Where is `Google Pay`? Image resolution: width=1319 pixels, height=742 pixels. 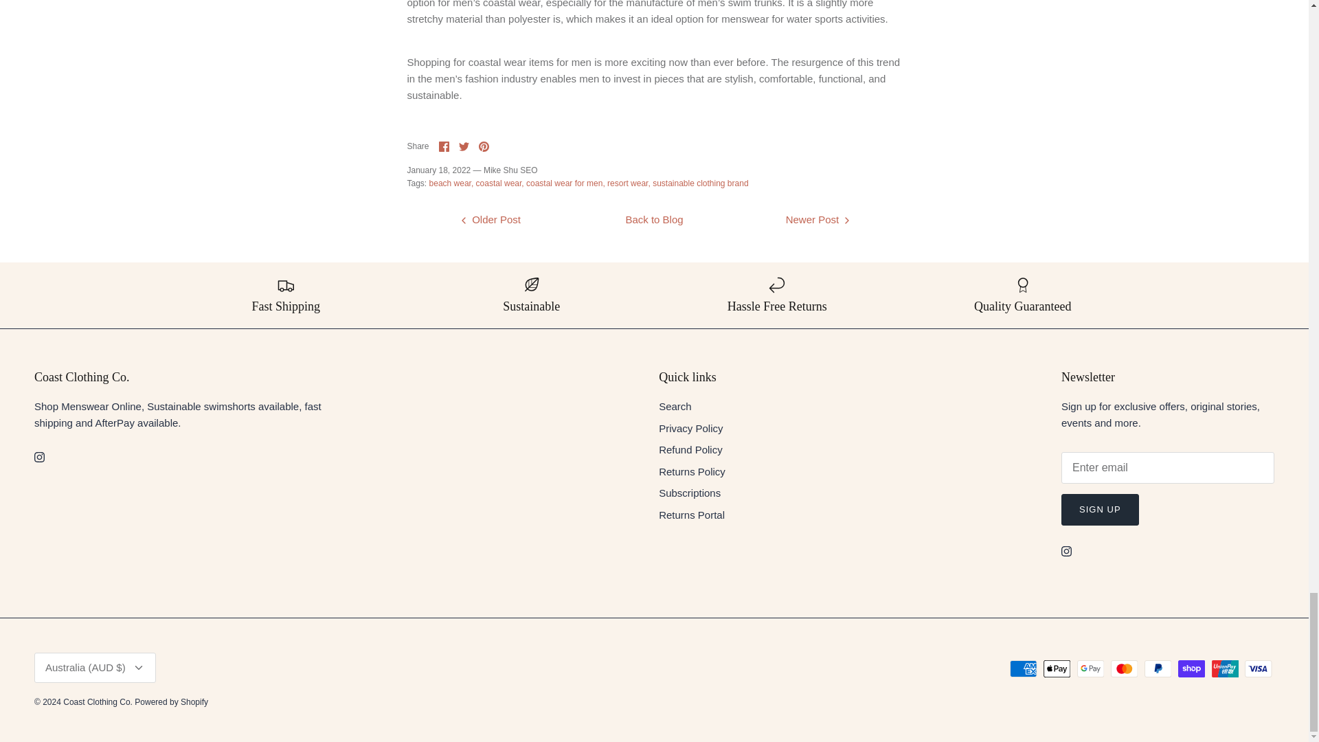
Google Pay is located at coordinates (1091, 669).